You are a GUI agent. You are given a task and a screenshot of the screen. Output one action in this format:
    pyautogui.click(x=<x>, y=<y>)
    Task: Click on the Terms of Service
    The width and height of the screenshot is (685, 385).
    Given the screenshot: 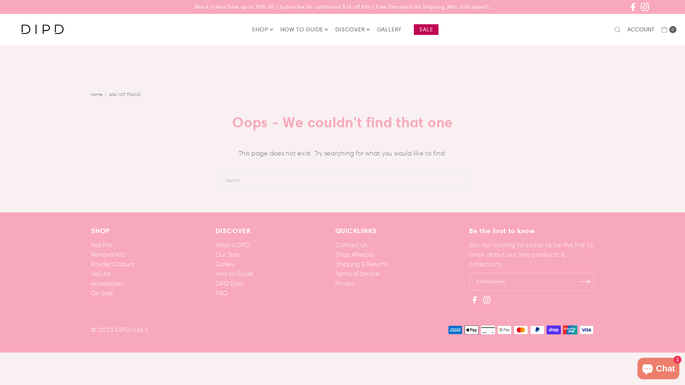 What is the action you would take?
    pyautogui.click(x=357, y=274)
    